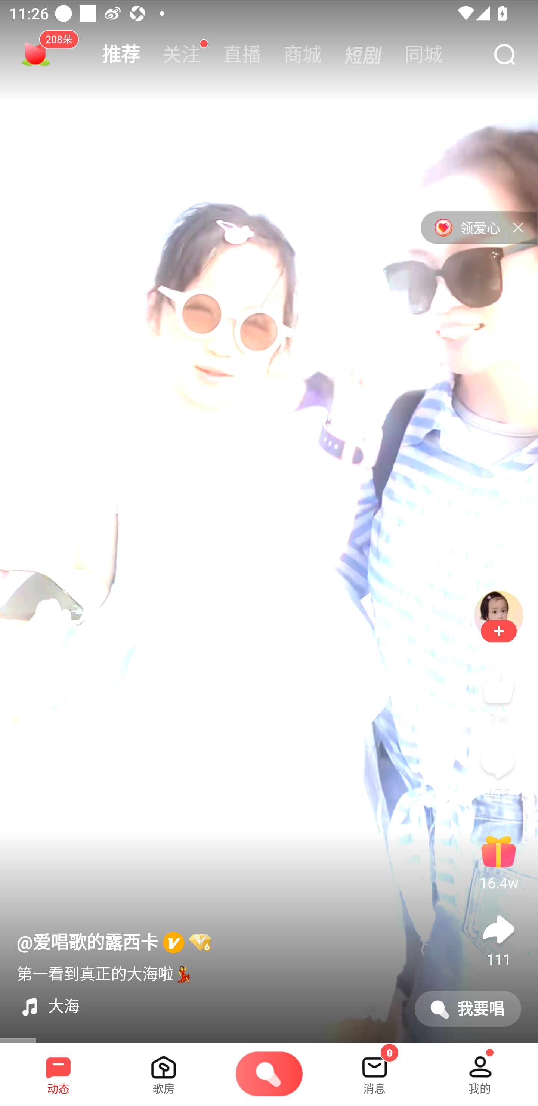 The width and height of the screenshot is (538, 1106). I want to click on 已选中动态, so click(58, 1070).